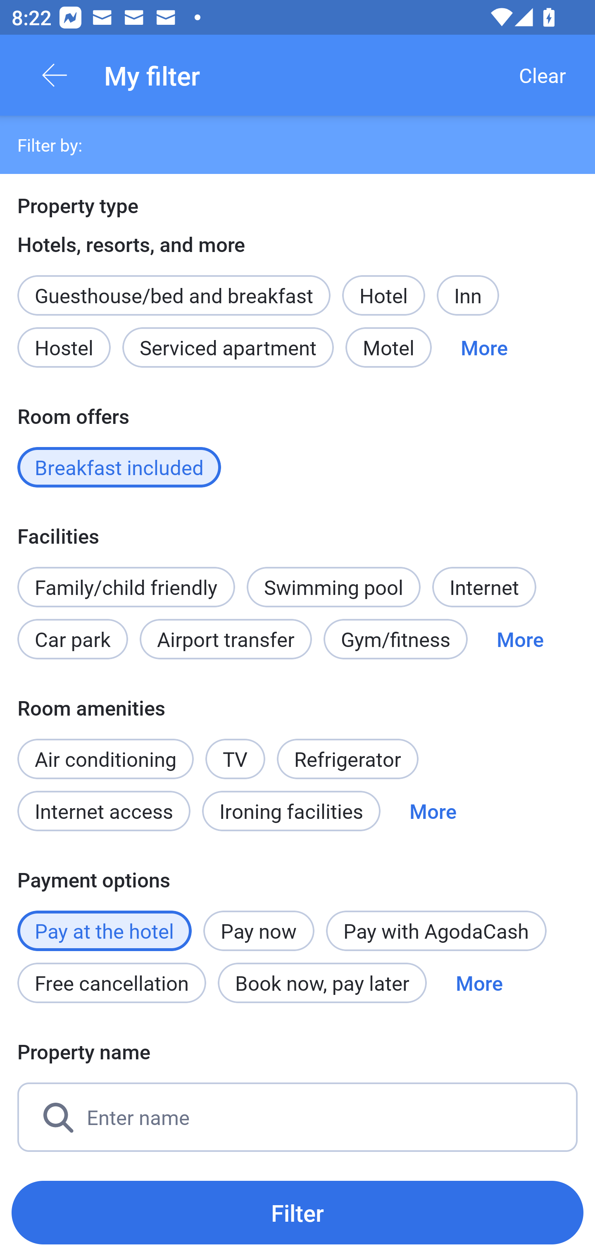 Image resolution: width=595 pixels, height=1256 pixels. I want to click on Hotel, so click(383, 296).